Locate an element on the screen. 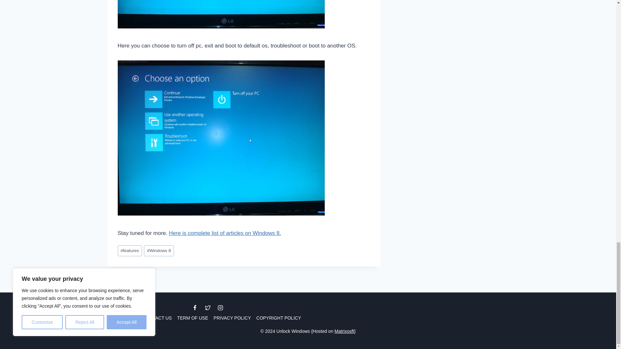 This screenshot has height=349, width=621. ABOUT US is located at coordinates (126, 318).